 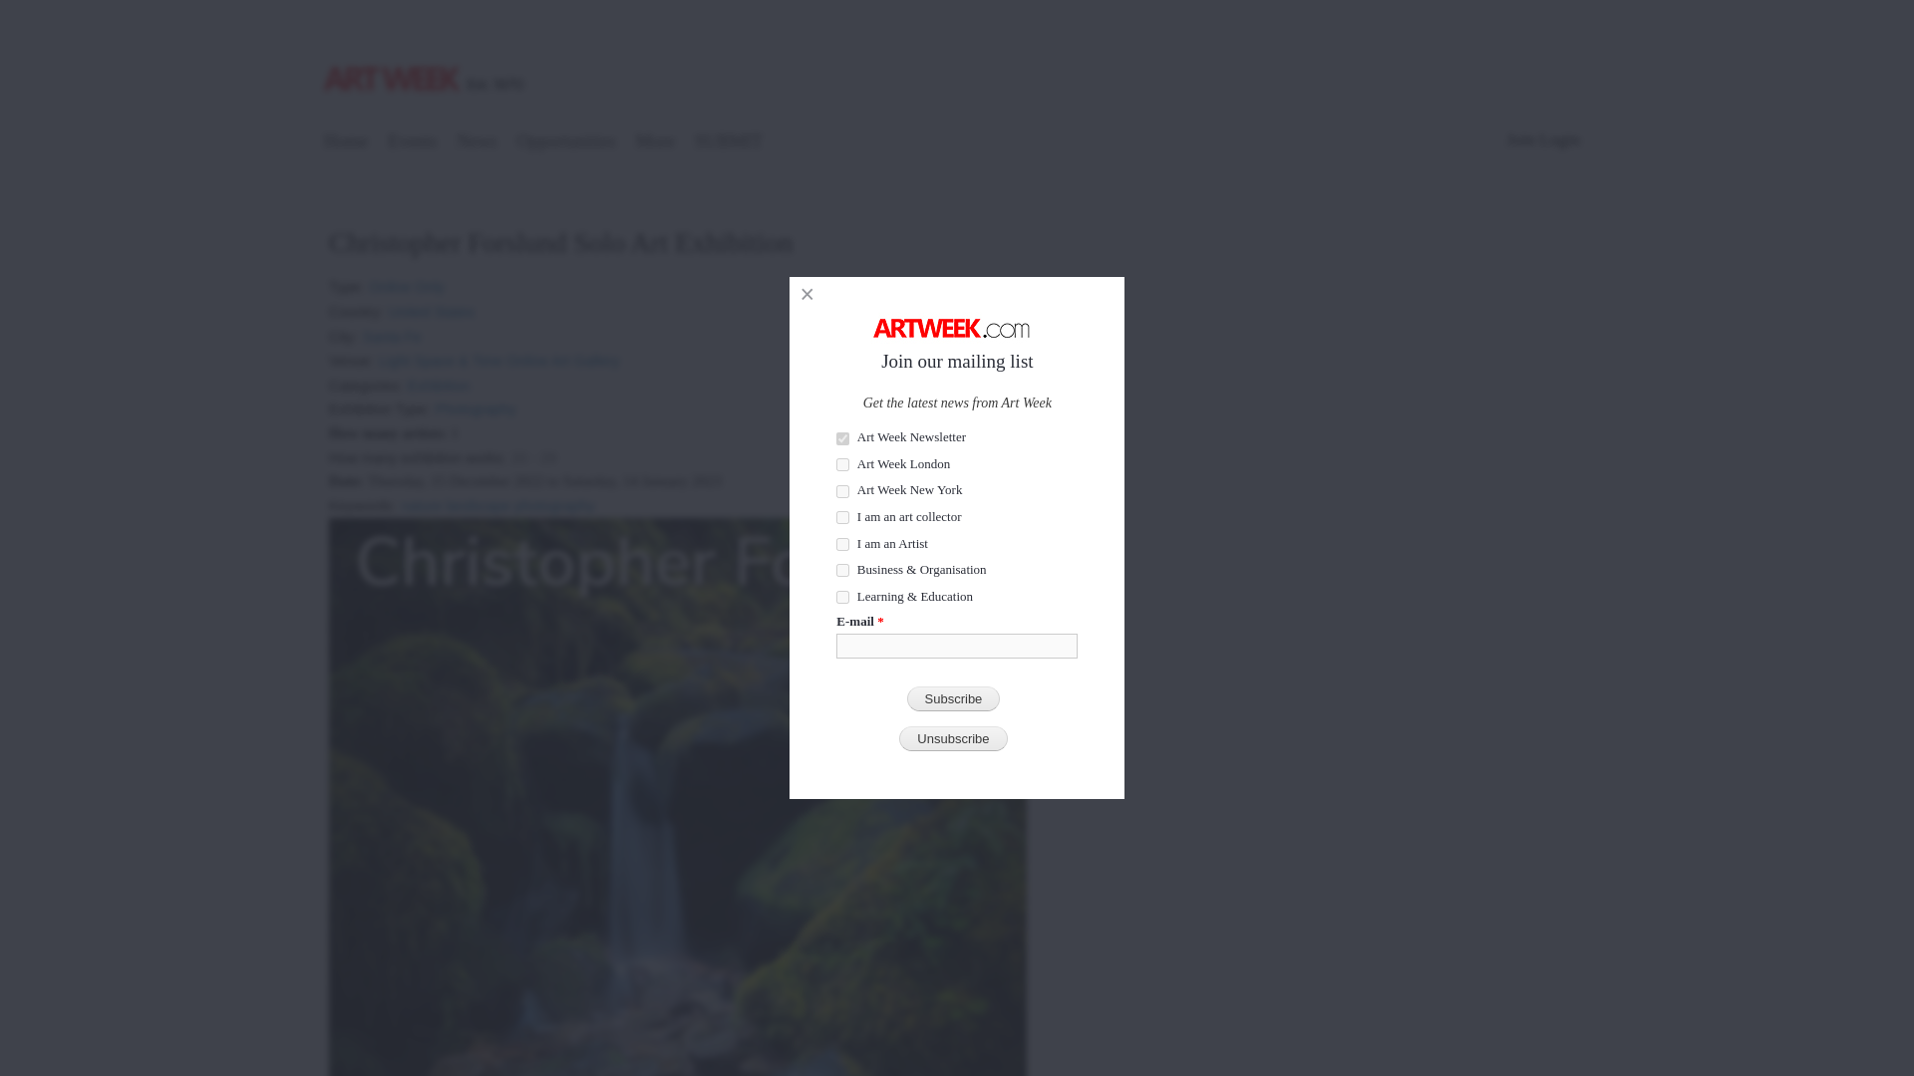 What do you see at coordinates (1559, 139) in the screenshot?
I see `Login` at bounding box center [1559, 139].